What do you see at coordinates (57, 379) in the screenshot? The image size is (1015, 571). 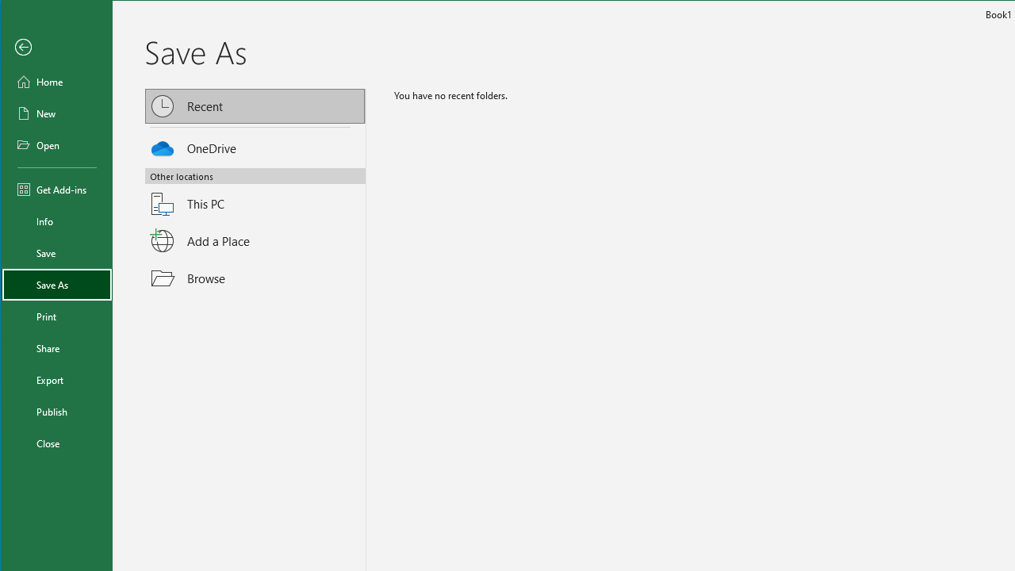 I see `Export` at bounding box center [57, 379].